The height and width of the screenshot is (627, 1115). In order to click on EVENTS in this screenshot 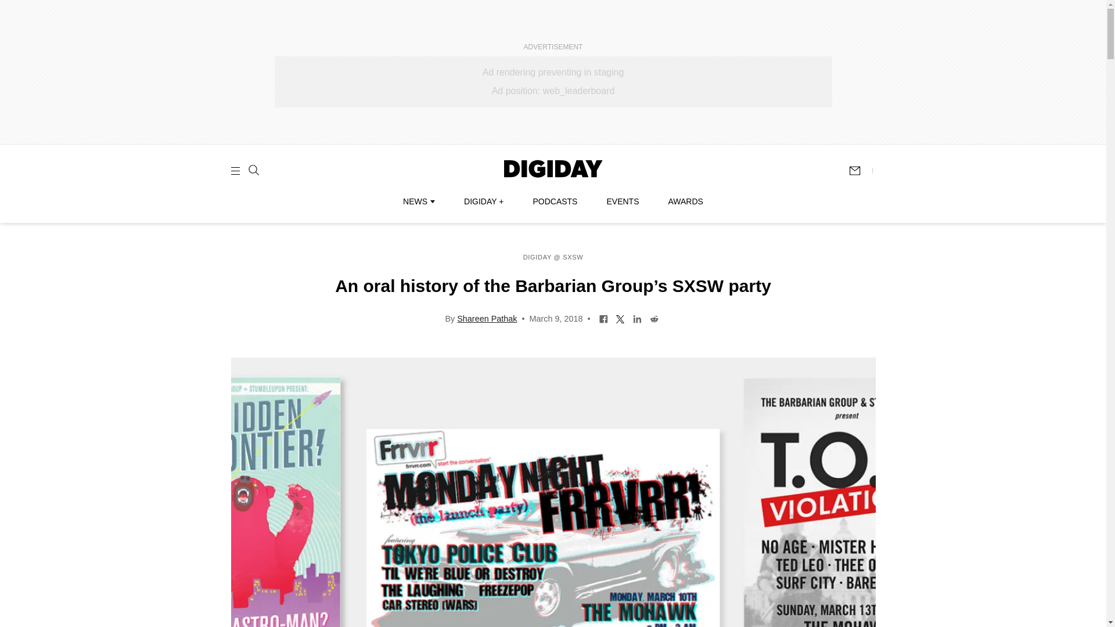, I will do `click(623, 201)`.